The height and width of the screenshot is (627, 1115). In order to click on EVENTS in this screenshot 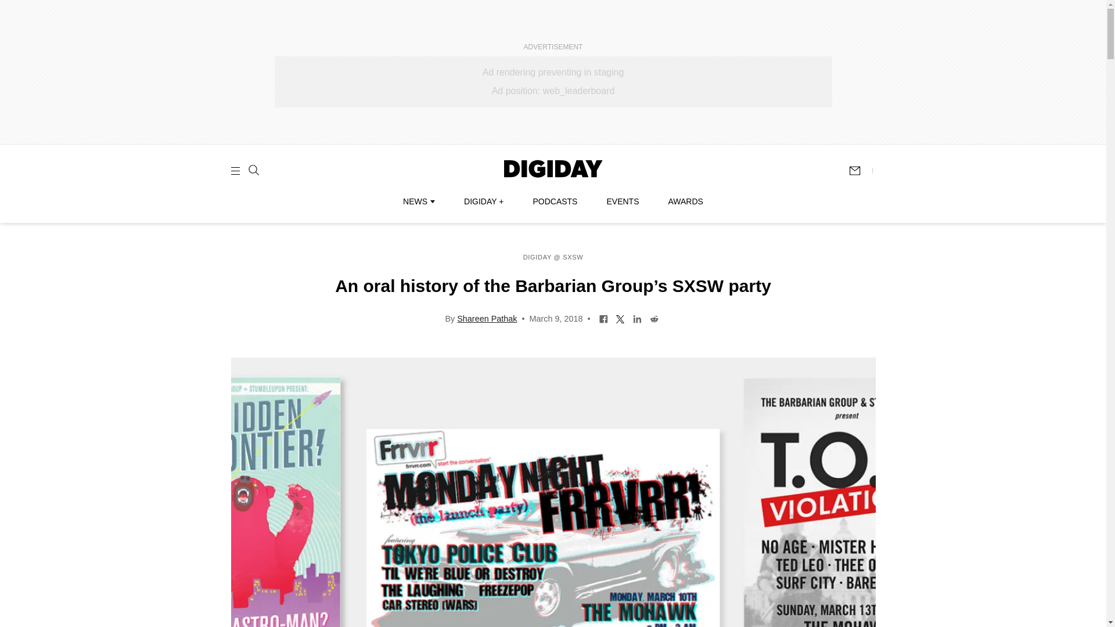, I will do `click(623, 201)`.